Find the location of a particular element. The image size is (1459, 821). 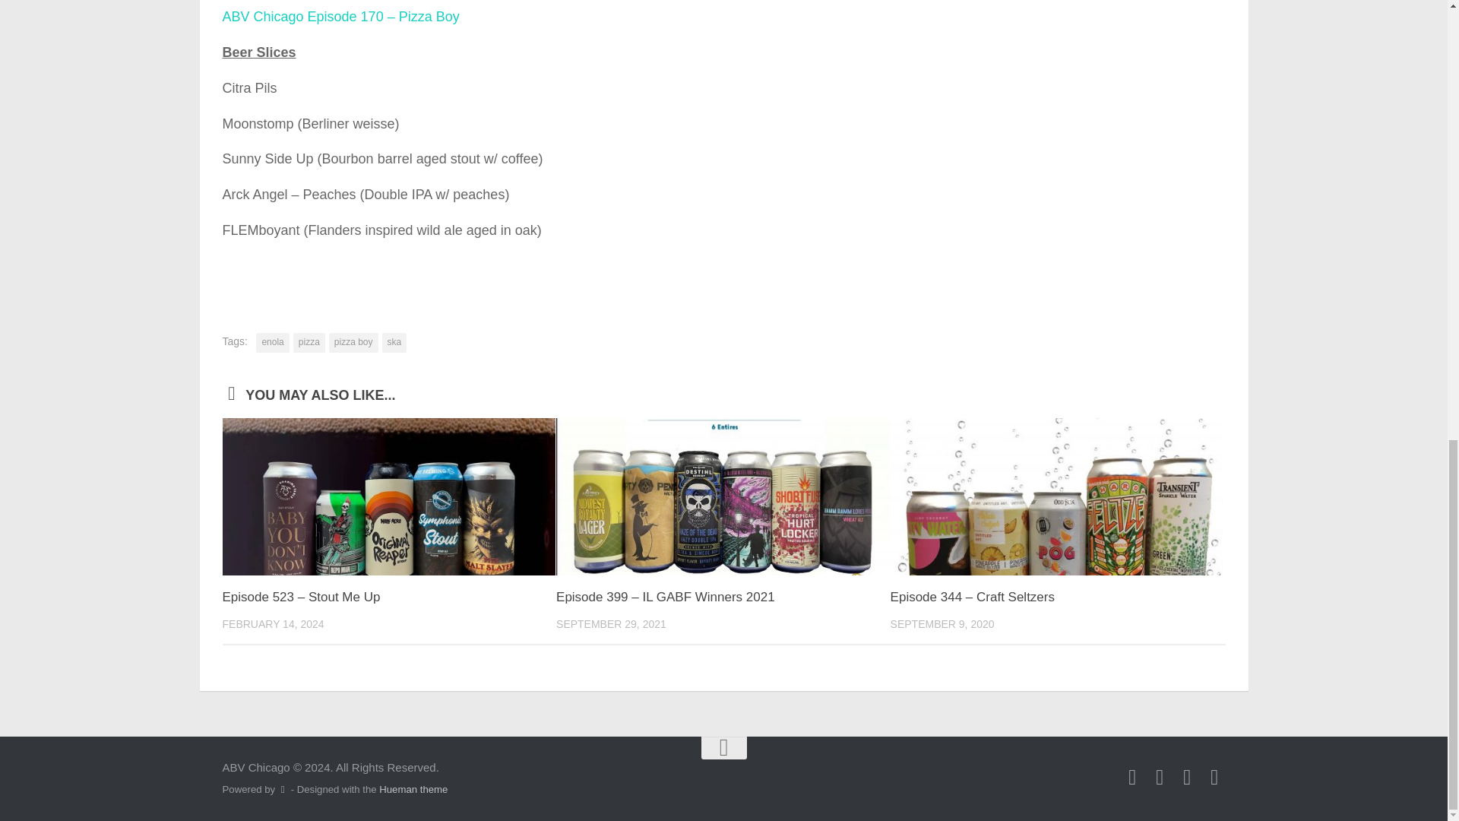

Tweet! is located at coordinates (1132, 777).